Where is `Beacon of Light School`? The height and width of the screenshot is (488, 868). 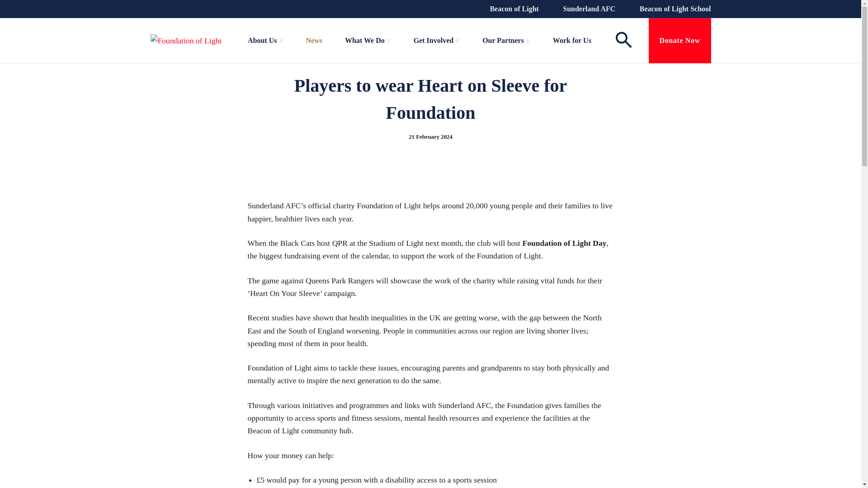
Beacon of Light School is located at coordinates (675, 9).